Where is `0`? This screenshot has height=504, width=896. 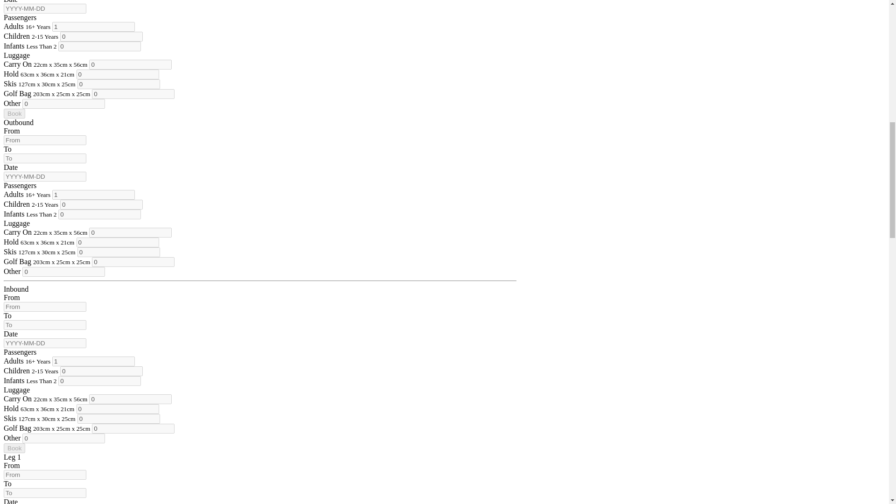 0 is located at coordinates (118, 242).